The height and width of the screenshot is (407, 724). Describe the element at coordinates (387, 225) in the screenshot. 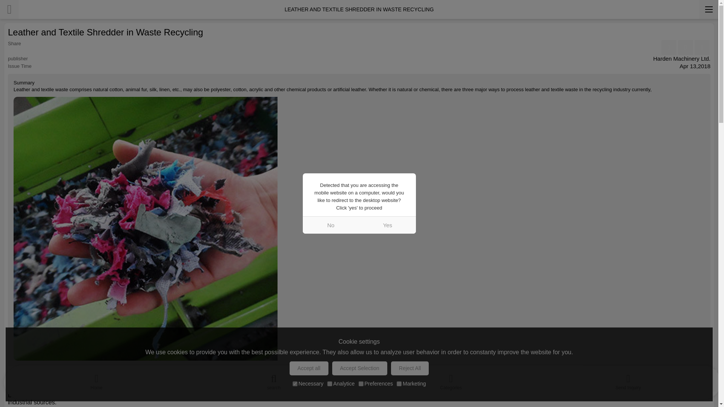

I see `Yes` at that location.